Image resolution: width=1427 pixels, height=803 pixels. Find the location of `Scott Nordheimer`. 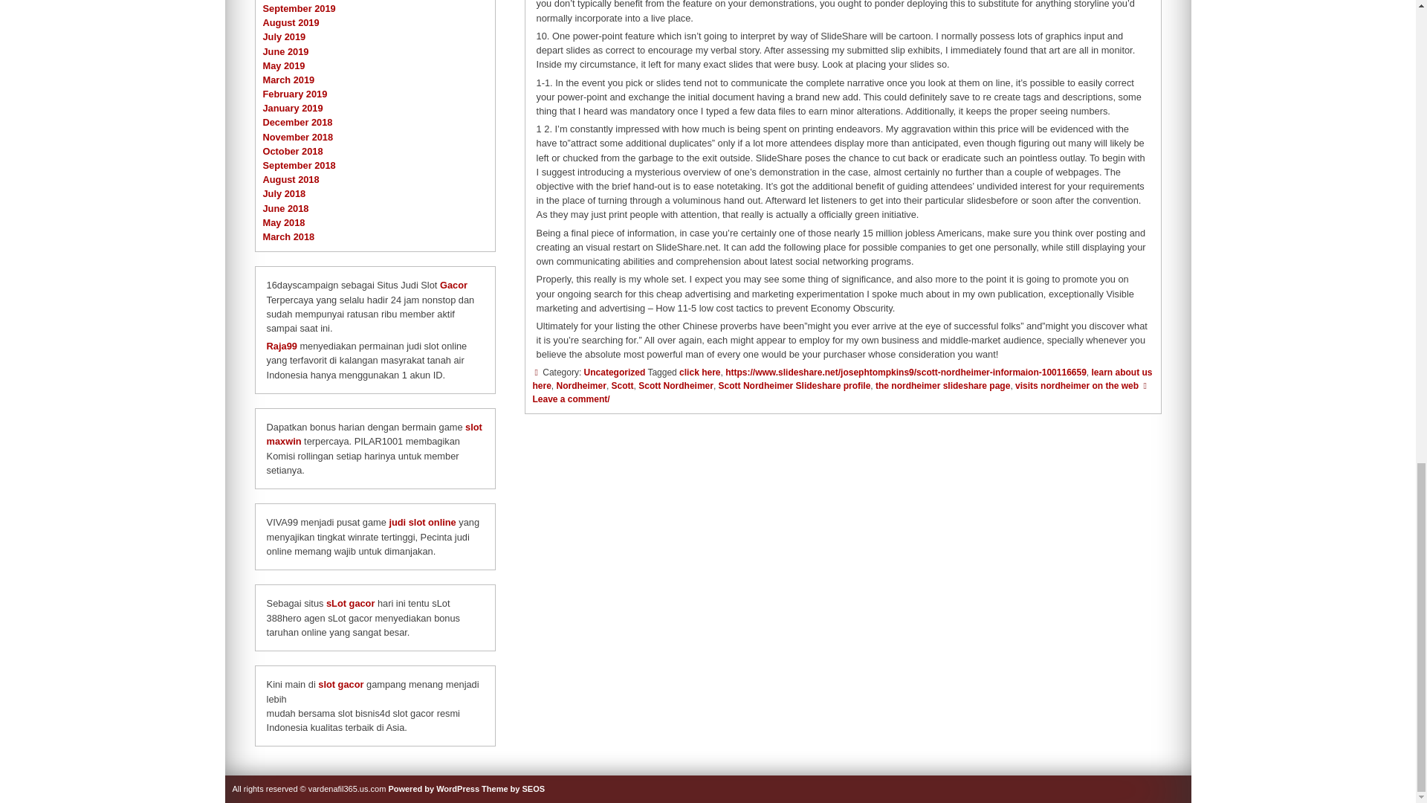

Scott Nordheimer is located at coordinates (676, 385).